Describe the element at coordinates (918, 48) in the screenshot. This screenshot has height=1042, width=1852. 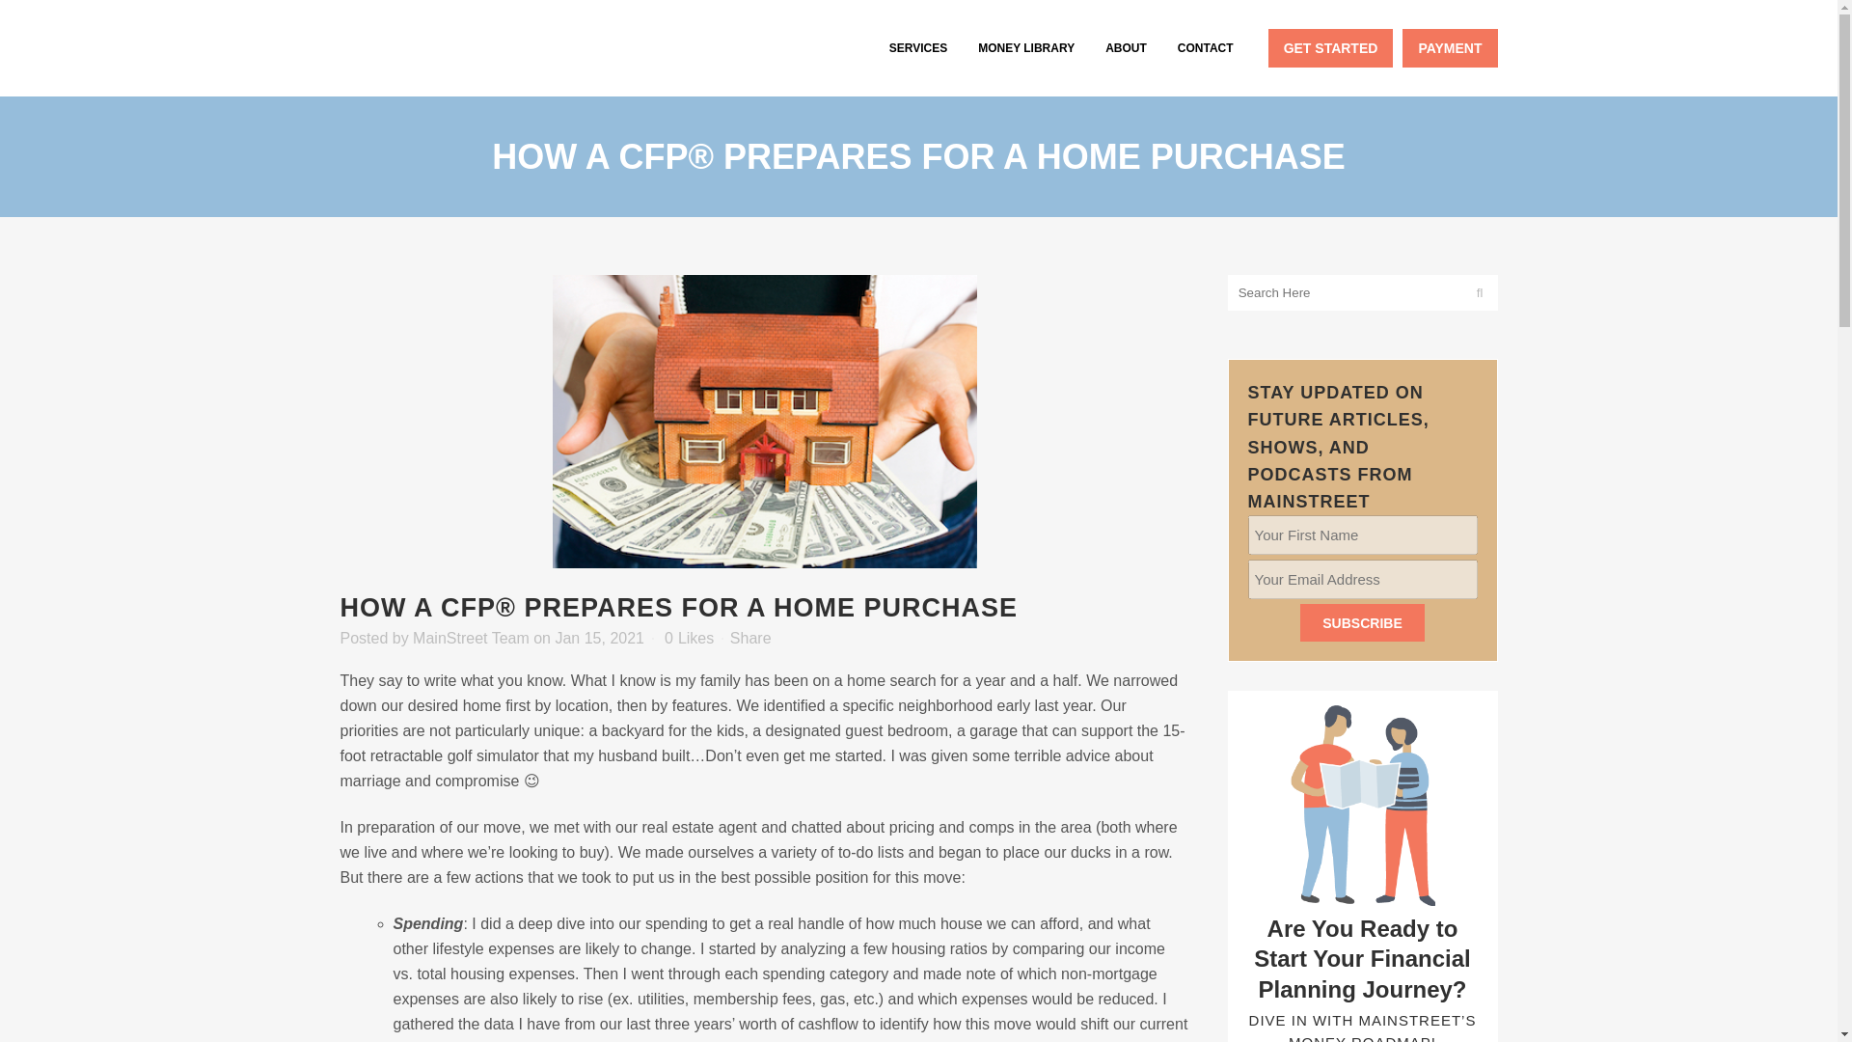
I see `SERVICES` at that location.